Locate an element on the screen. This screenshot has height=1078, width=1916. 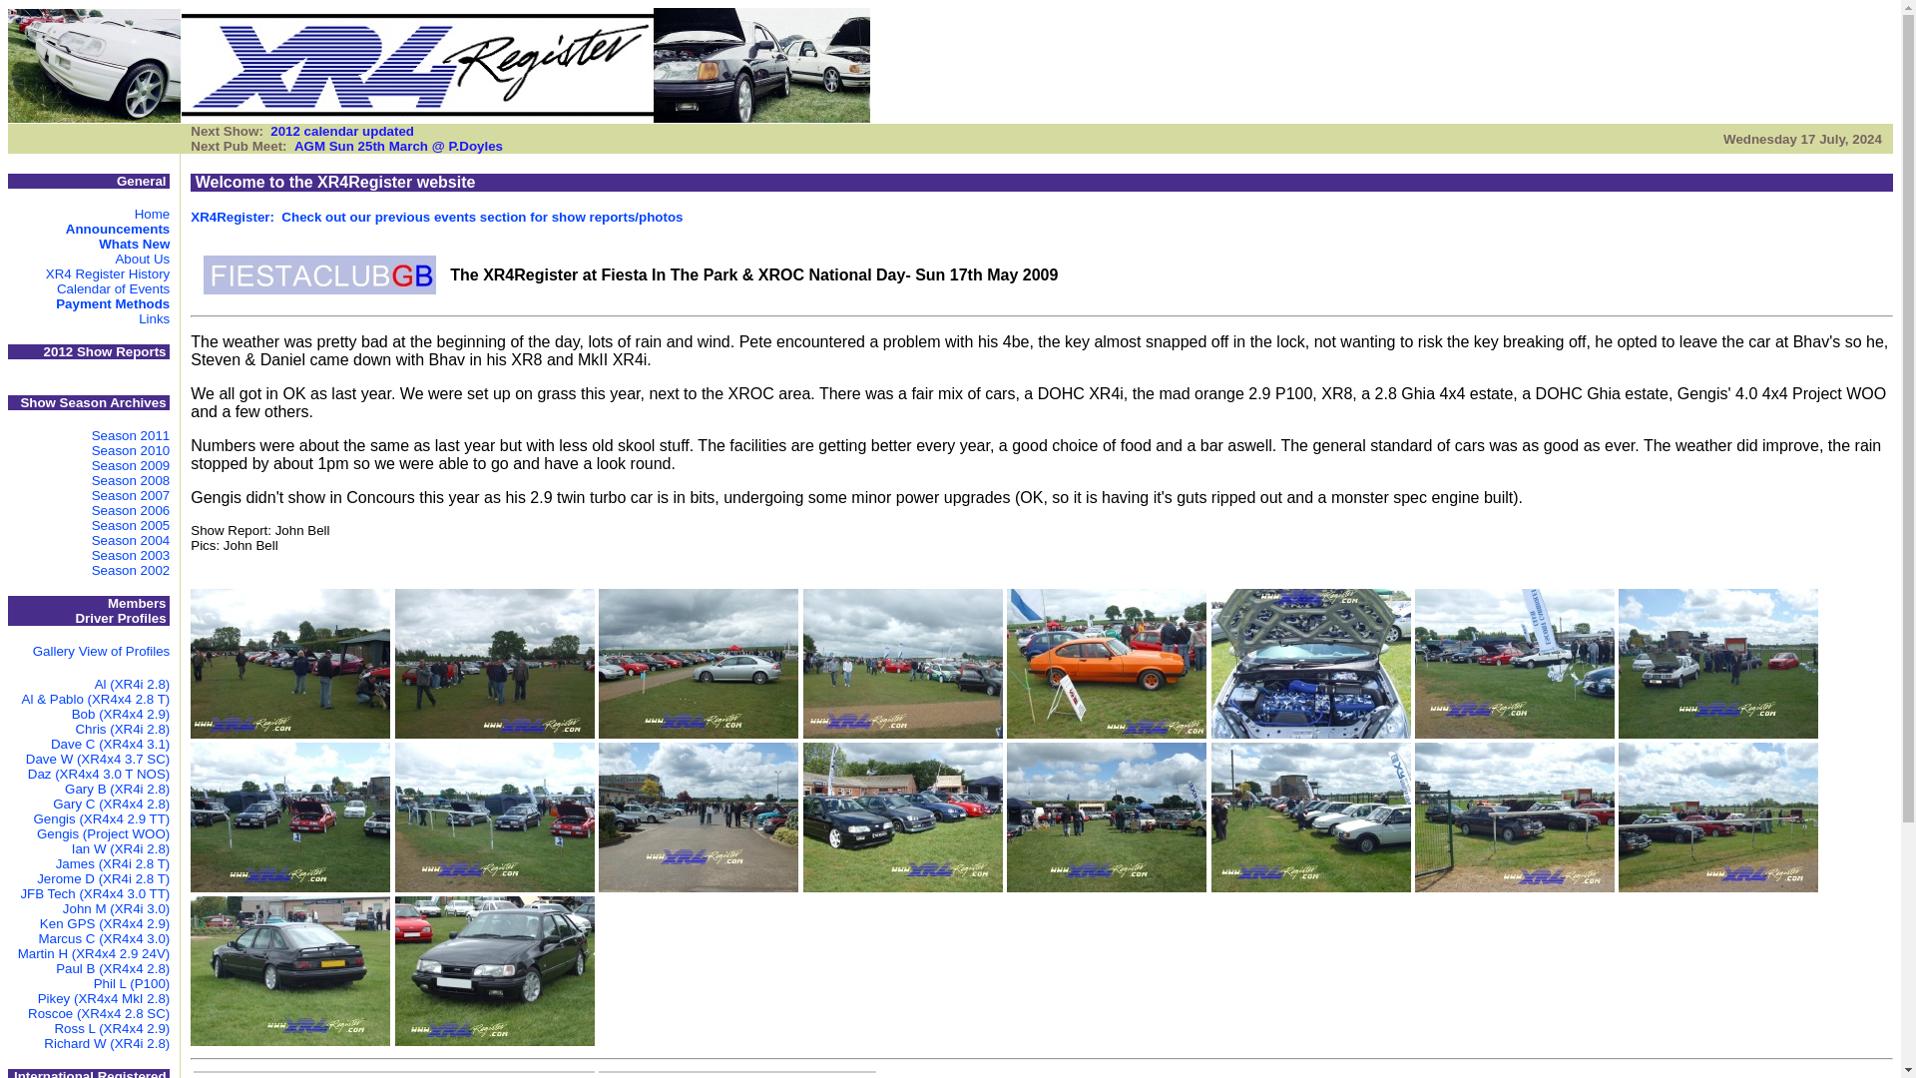
2012 calendar updated is located at coordinates (341, 132).